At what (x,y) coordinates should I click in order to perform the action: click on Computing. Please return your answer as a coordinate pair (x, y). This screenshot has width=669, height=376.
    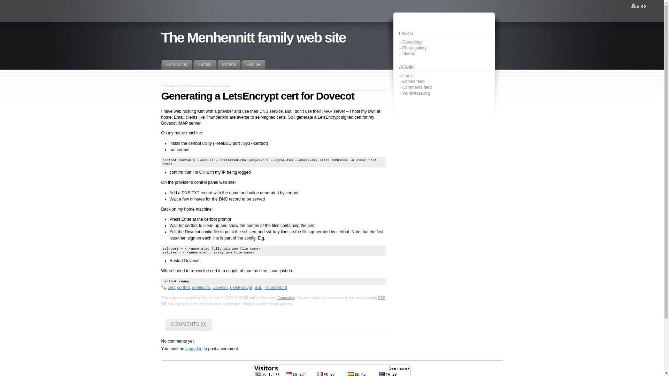
    Looking at the image, I should click on (177, 65).